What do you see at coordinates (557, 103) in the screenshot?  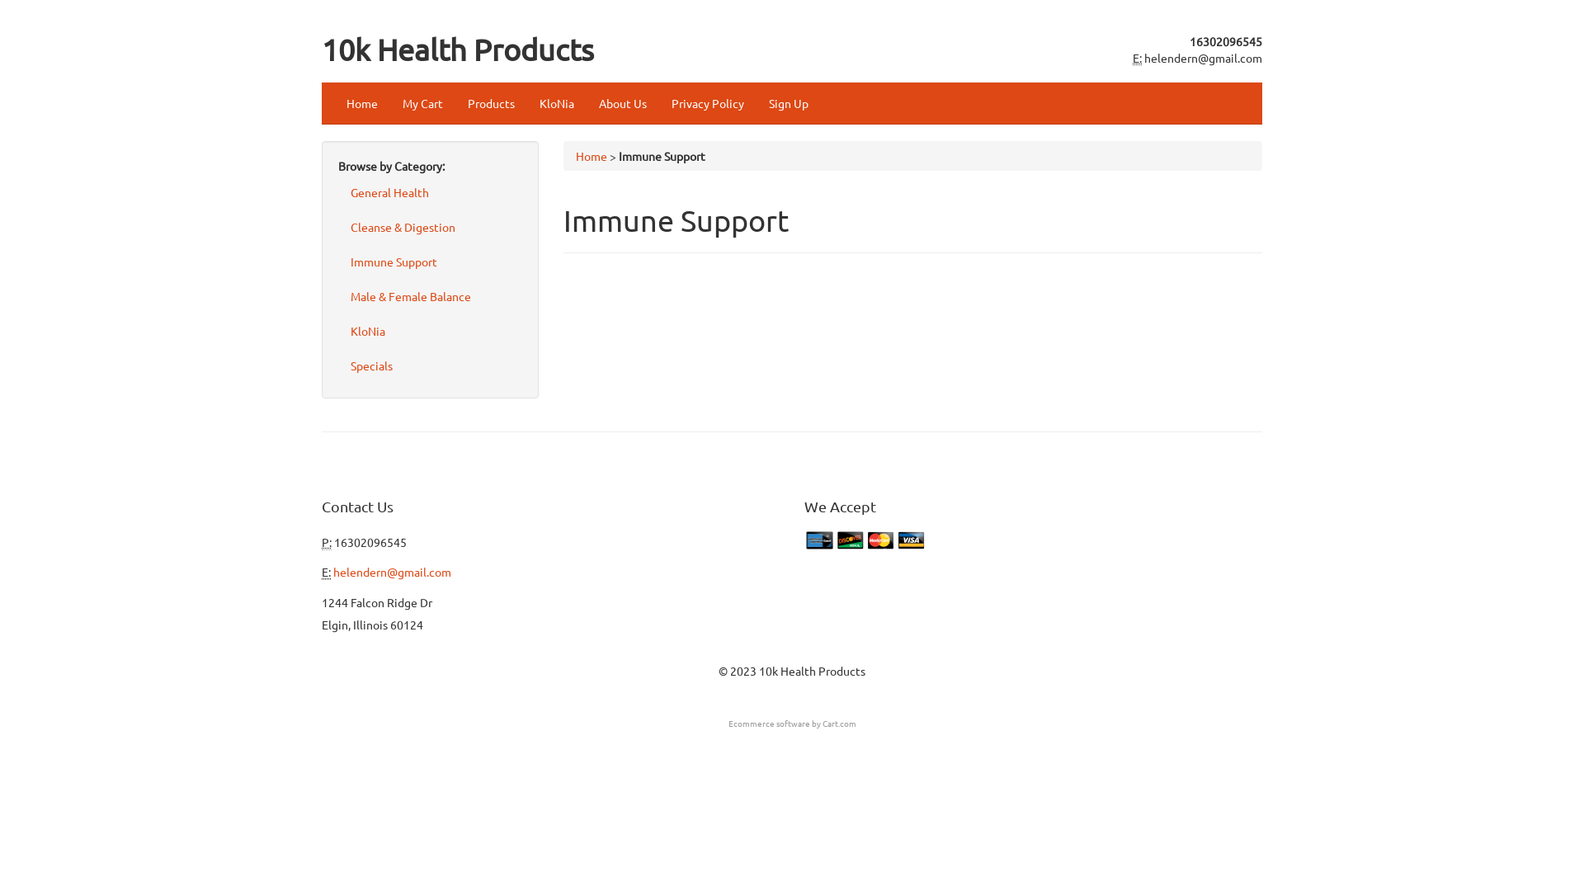 I see `KloNia` at bounding box center [557, 103].